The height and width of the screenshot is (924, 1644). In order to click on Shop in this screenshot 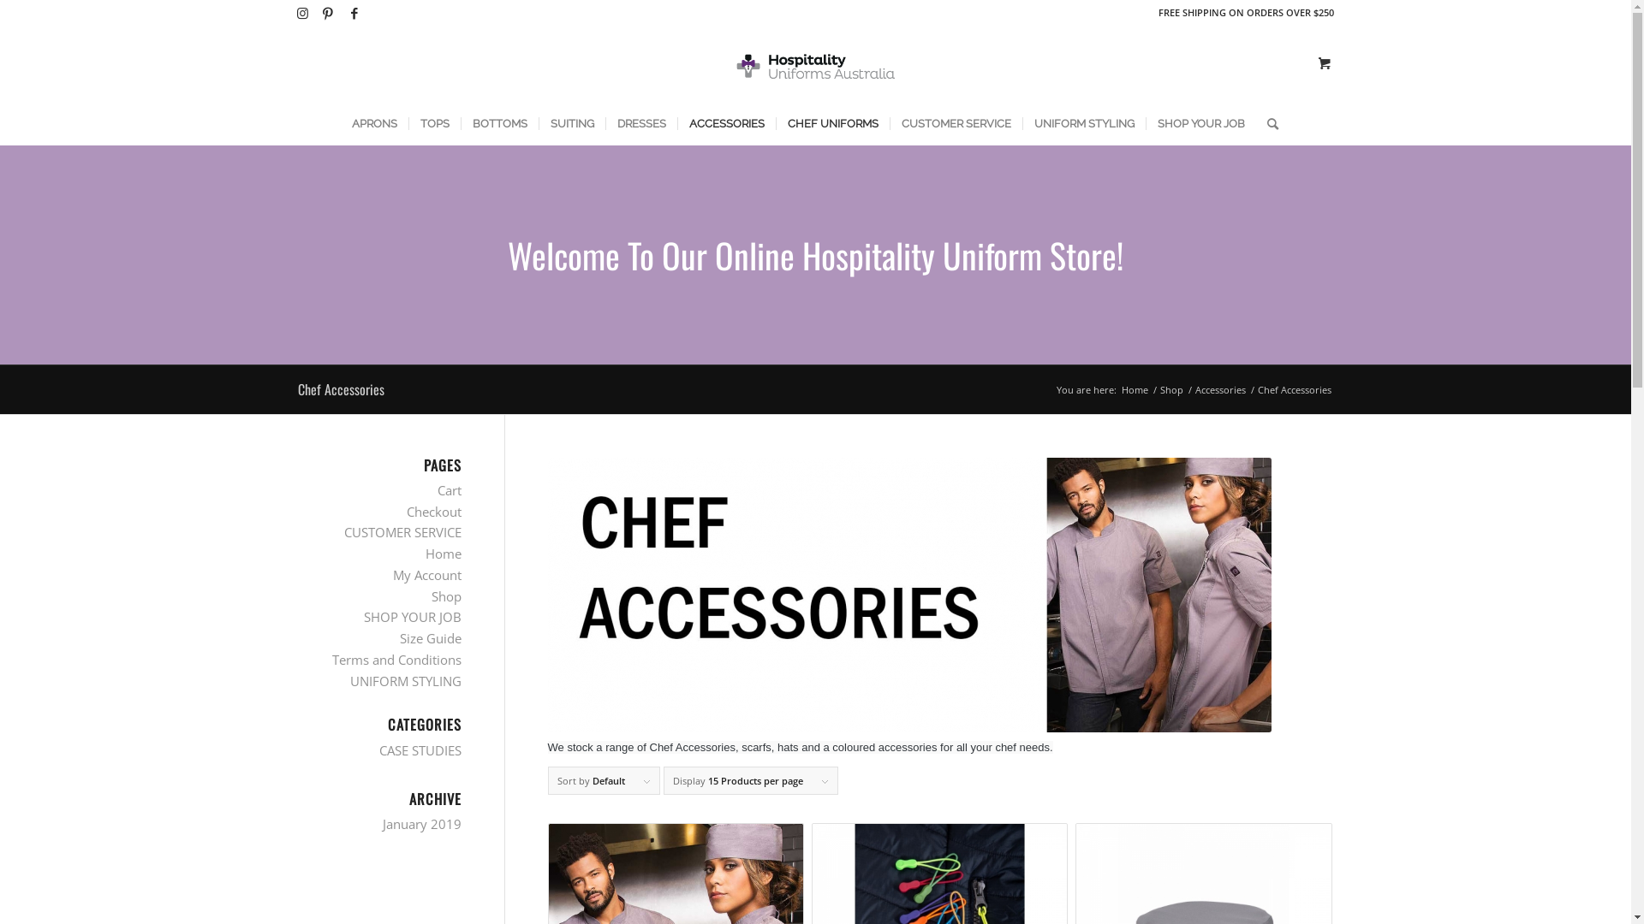, I will do `click(1171, 390)`.